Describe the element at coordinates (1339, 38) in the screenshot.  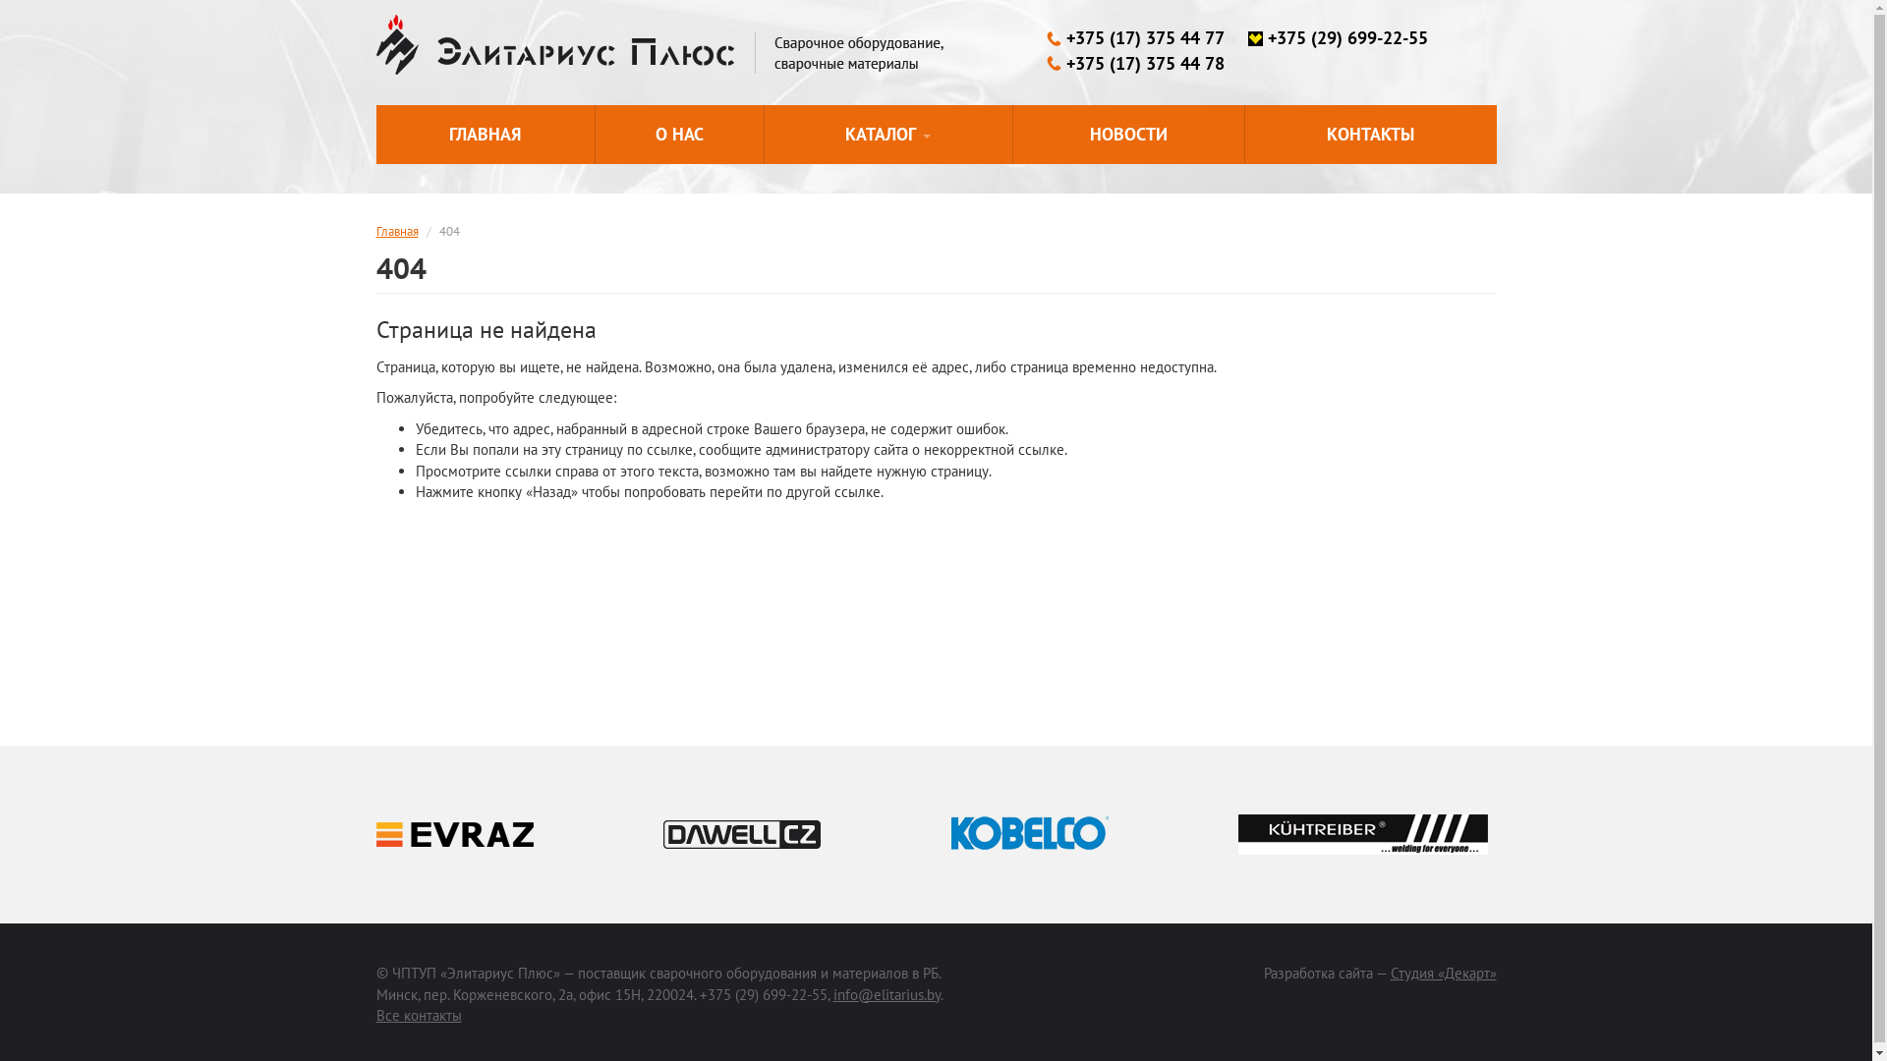
I see `+375 (29) 699-22-55` at that location.